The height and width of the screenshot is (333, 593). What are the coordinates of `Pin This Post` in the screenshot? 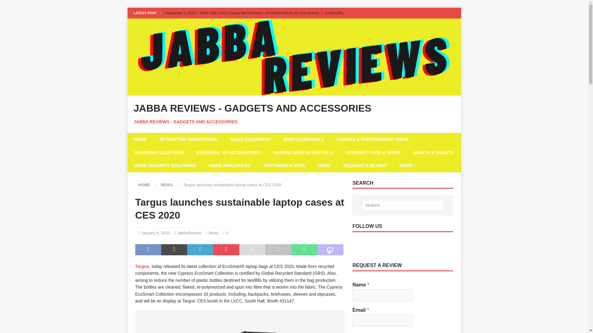 It's located at (226, 250).